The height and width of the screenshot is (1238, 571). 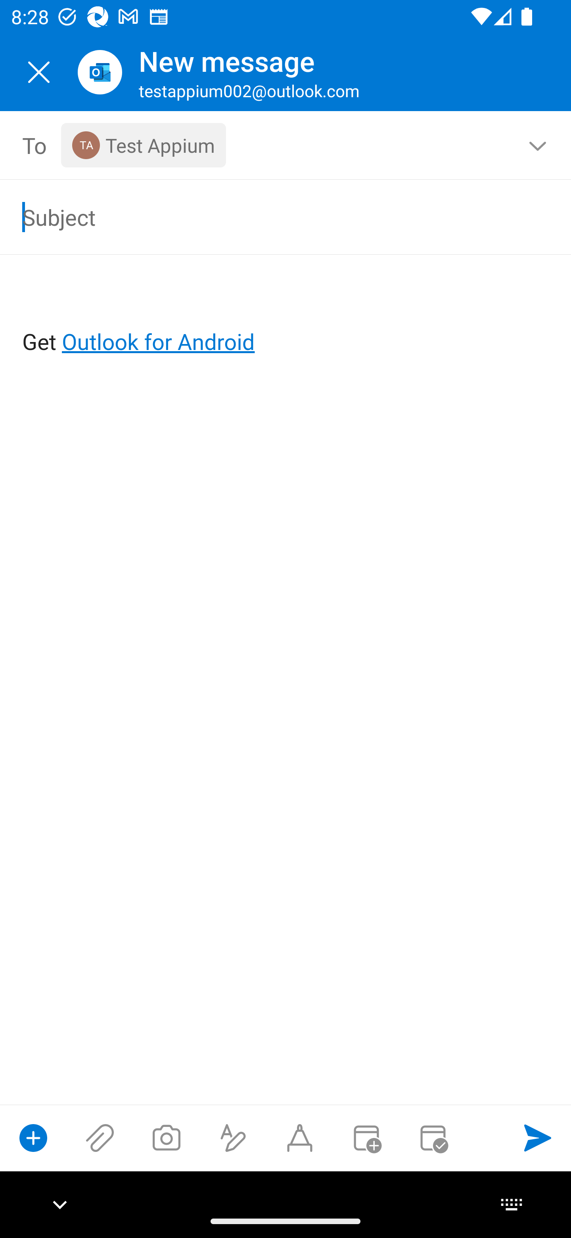 I want to click on Start Ink compose, so click(x=300, y=1138).